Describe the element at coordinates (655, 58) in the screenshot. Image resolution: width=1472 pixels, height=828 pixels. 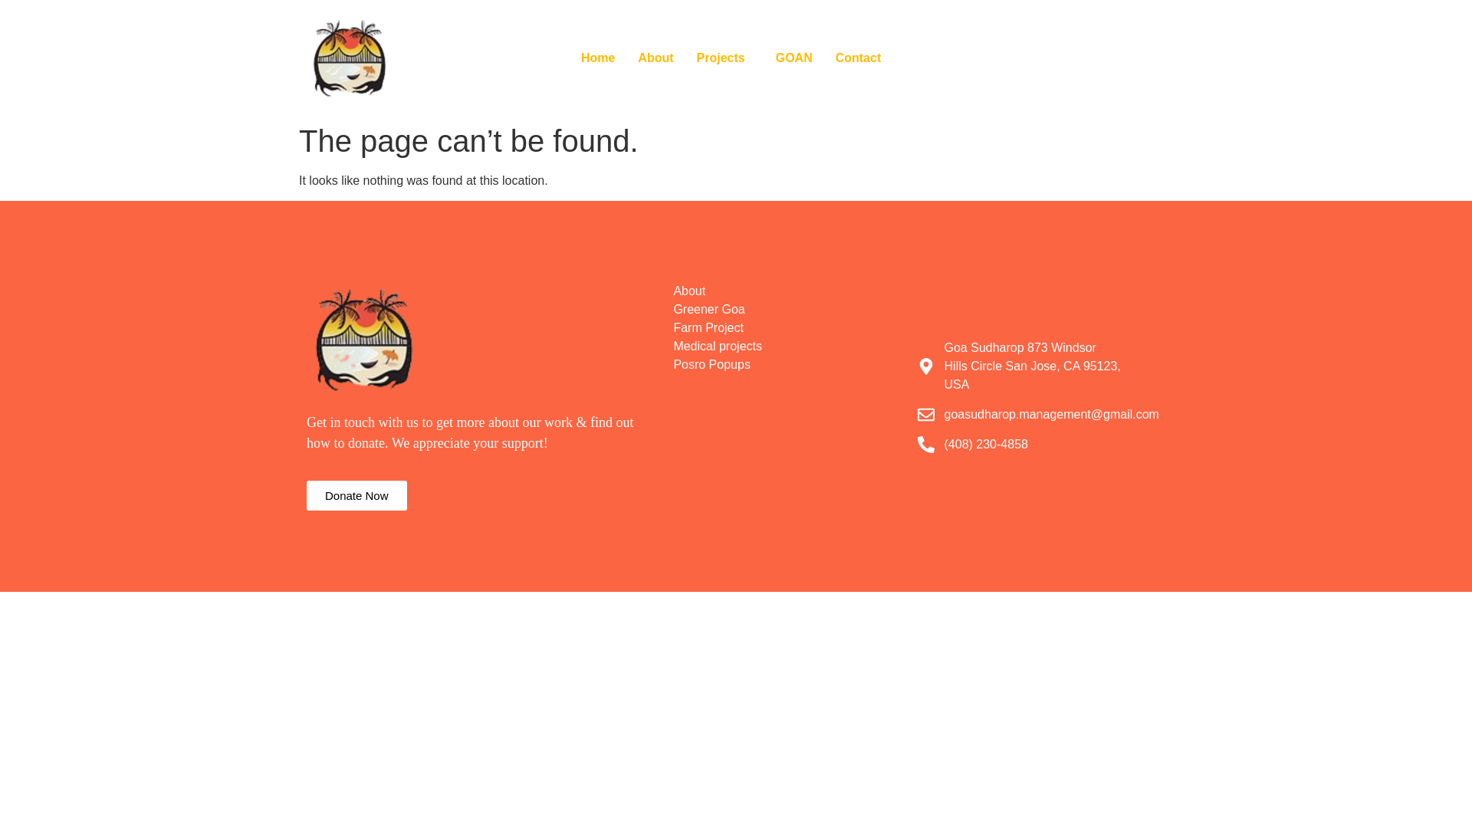
I see `About` at that location.